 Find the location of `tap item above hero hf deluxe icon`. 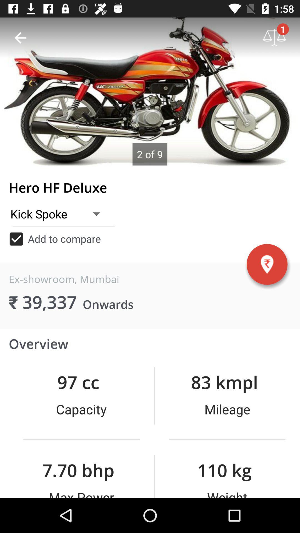

tap item above hero hf deluxe icon is located at coordinates (150, 91).